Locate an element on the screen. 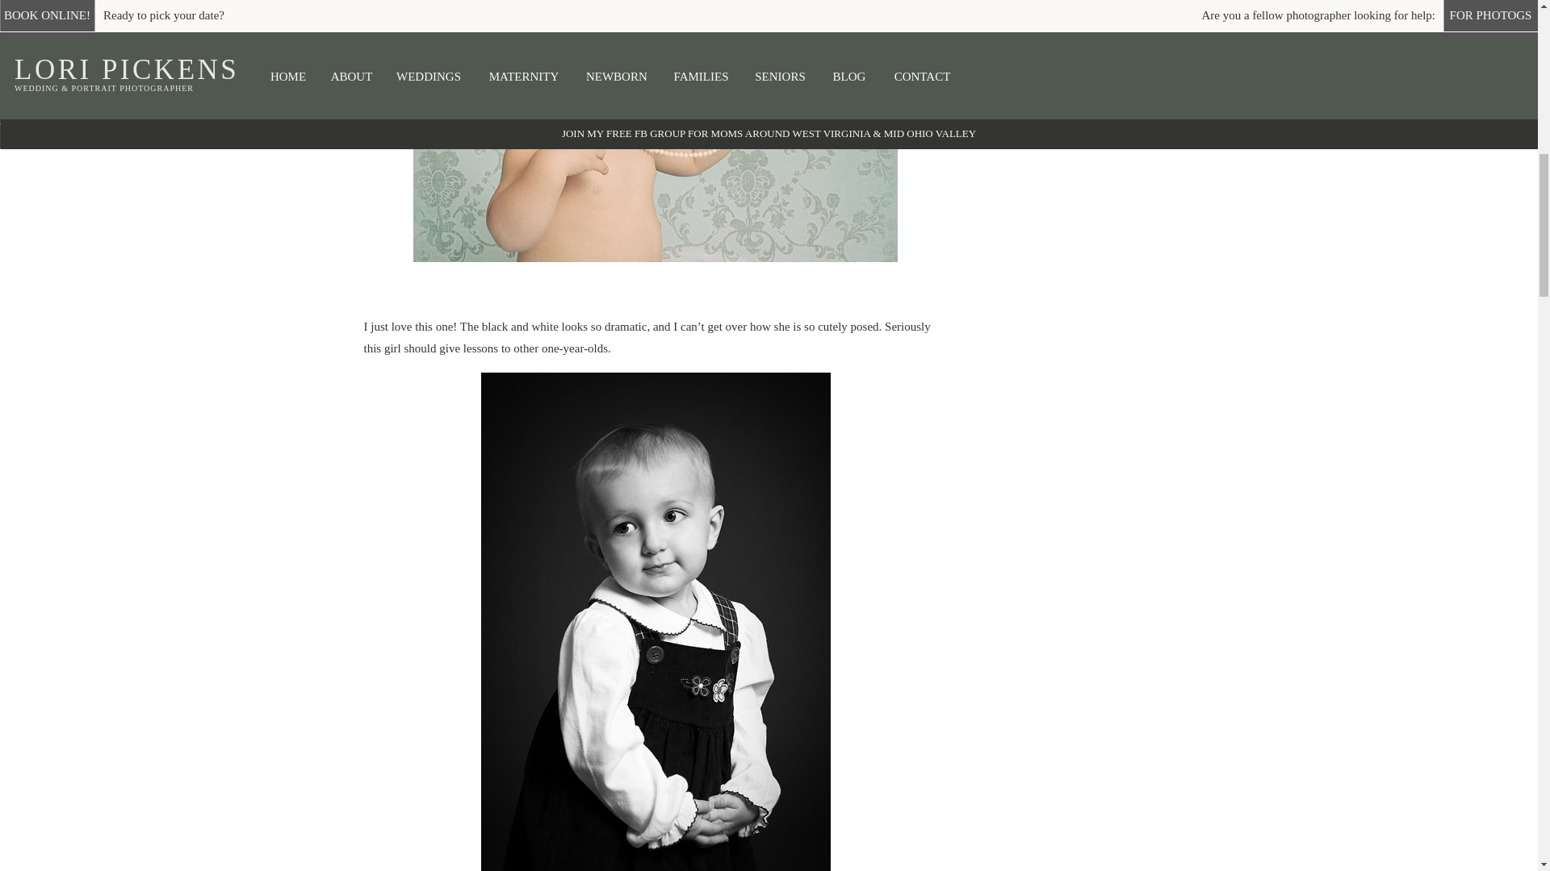 Image resolution: width=1550 pixels, height=871 pixels. NEWBORNS is located at coordinates (1090, 41).